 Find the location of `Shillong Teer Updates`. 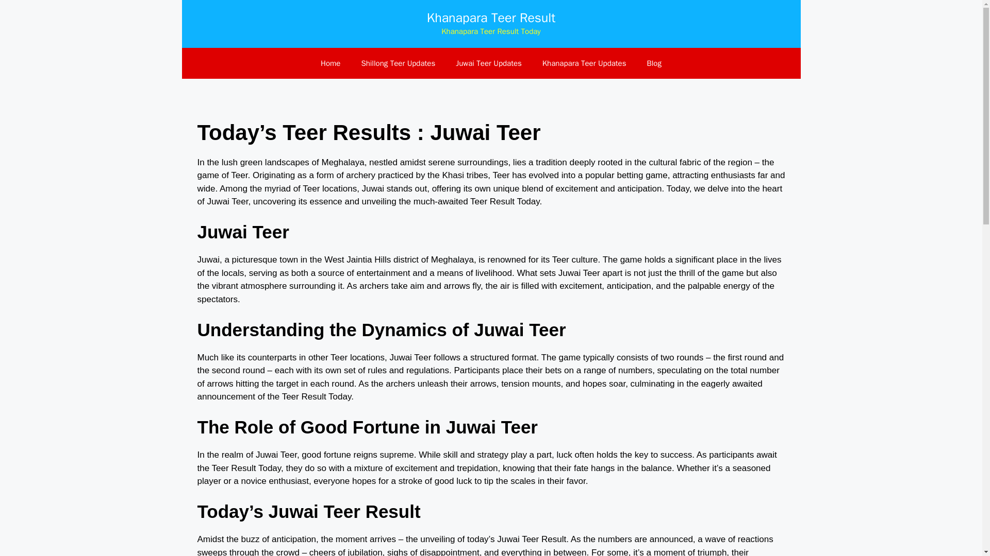

Shillong Teer Updates is located at coordinates (398, 63).